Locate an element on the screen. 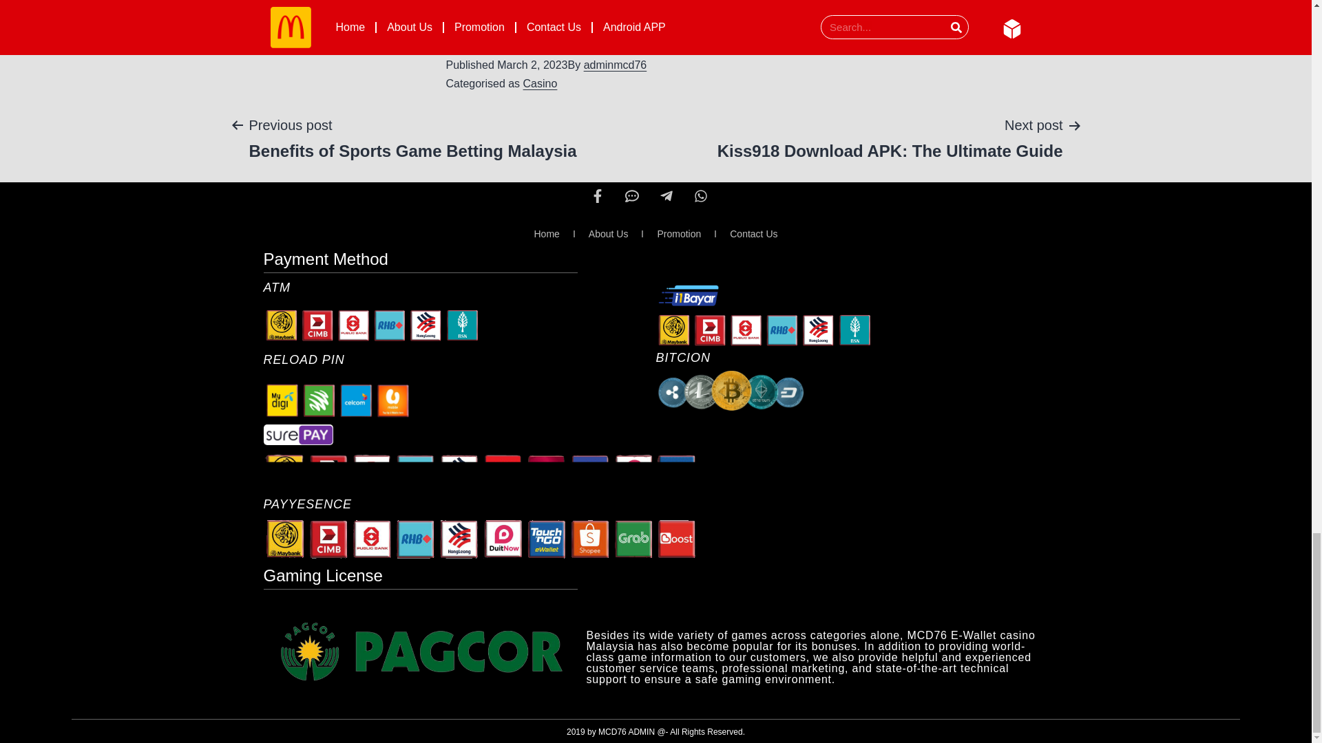 This screenshot has width=1322, height=743. MCD76 pay options is located at coordinates (499, 539).